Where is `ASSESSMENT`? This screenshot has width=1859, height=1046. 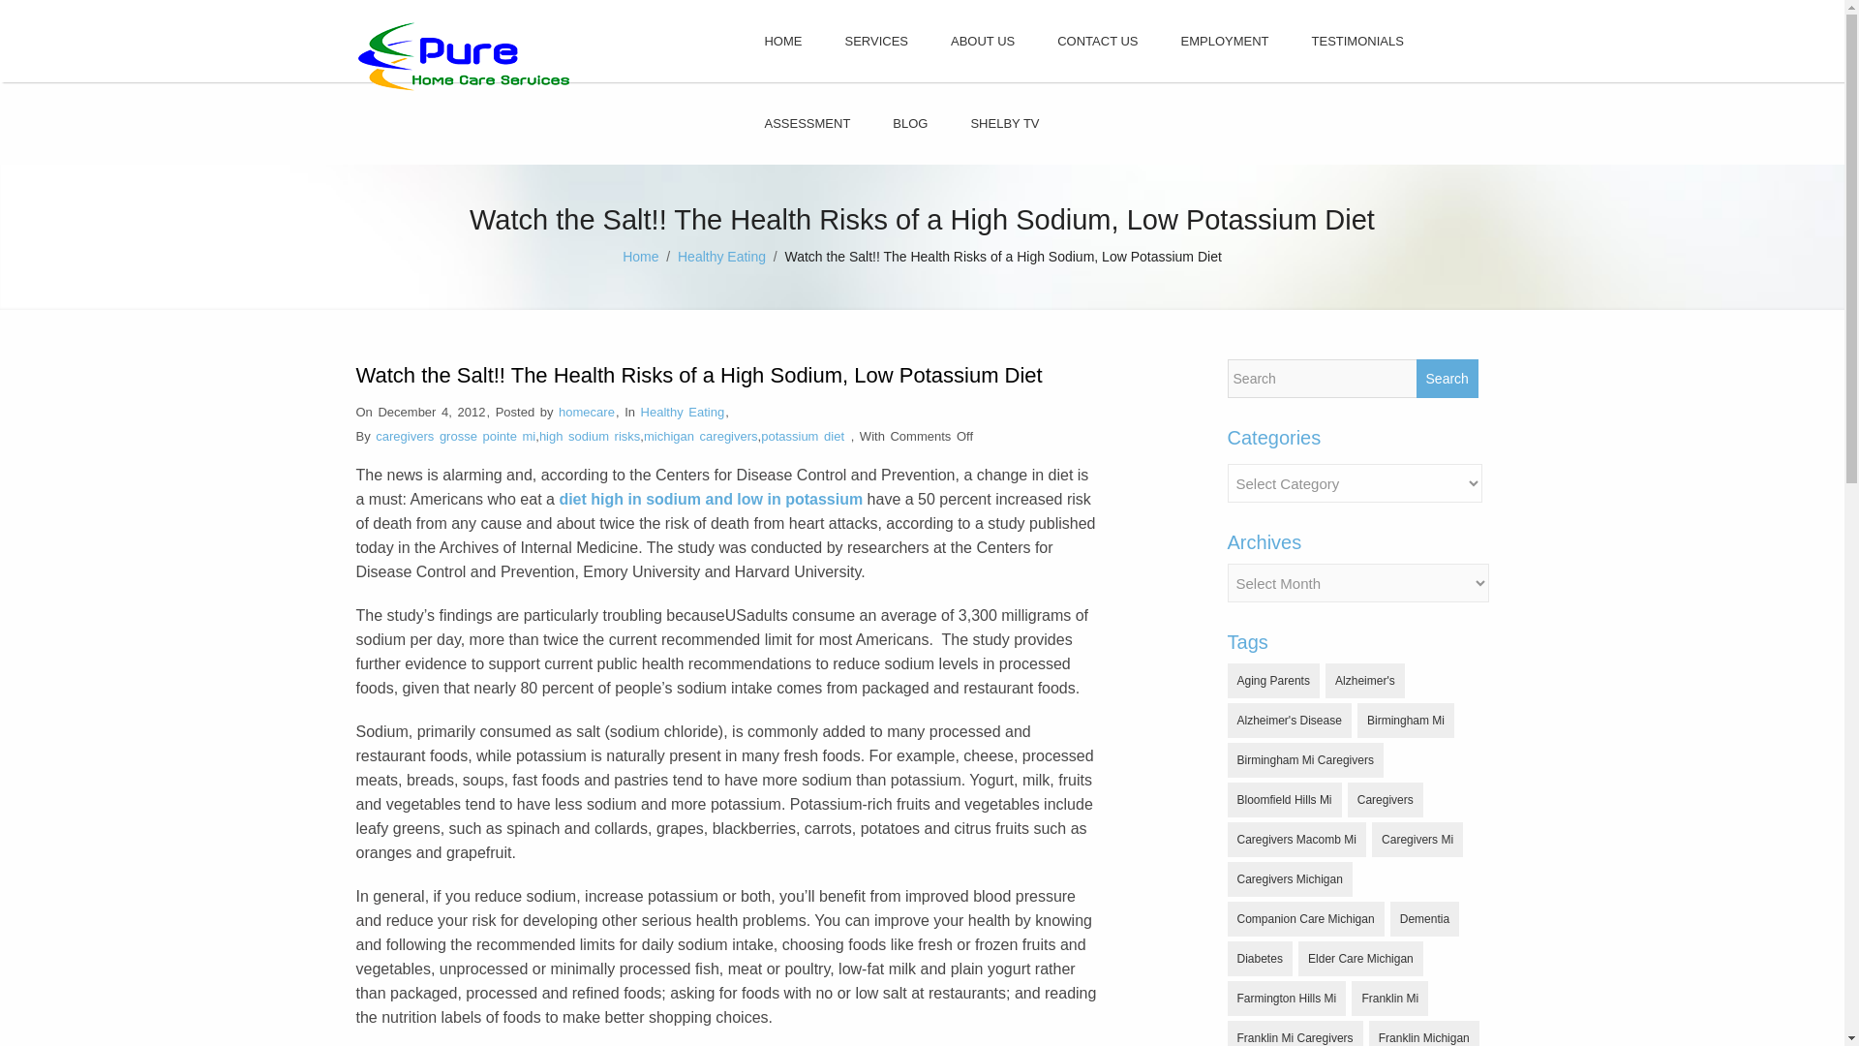
ASSESSMENT is located at coordinates (807, 123).